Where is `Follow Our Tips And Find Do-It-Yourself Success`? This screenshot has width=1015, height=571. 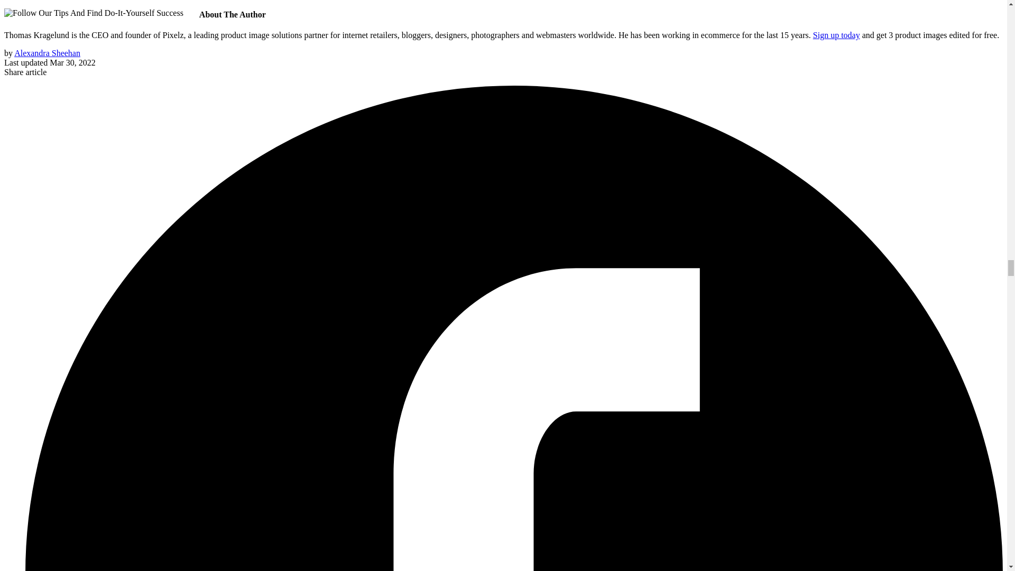
Follow Our Tips And Find Do-It-Yourself Success is located at coordinates (94, 13).